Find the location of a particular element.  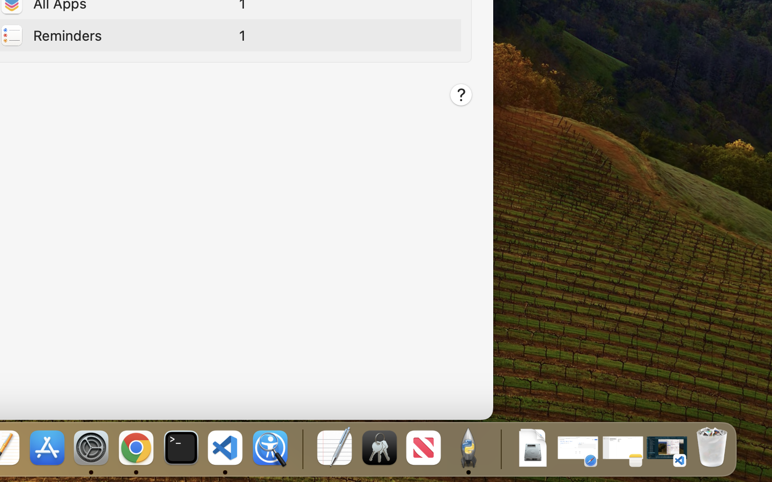

0.4285714328289032 is located at coordinates (301, 449).